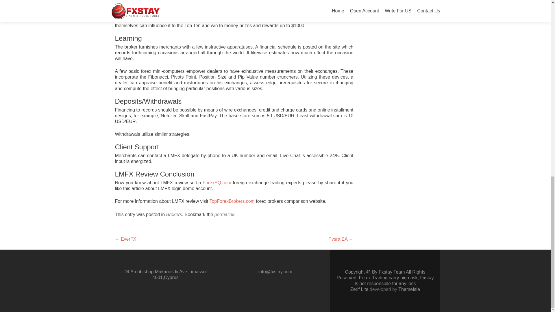  Describe the element at coordinates (232, 201) in the screenshot. I see `TopForexBrokers.com` at that location.